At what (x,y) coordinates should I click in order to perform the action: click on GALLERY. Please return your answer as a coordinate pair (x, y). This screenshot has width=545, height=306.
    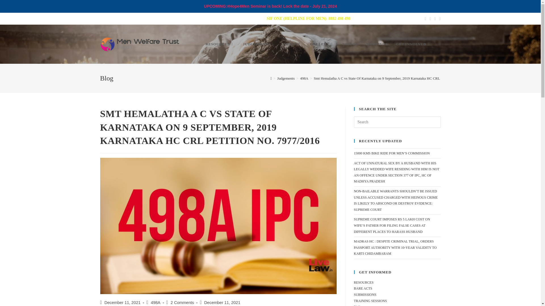
    Looking at the image, I should click on (322, 44).